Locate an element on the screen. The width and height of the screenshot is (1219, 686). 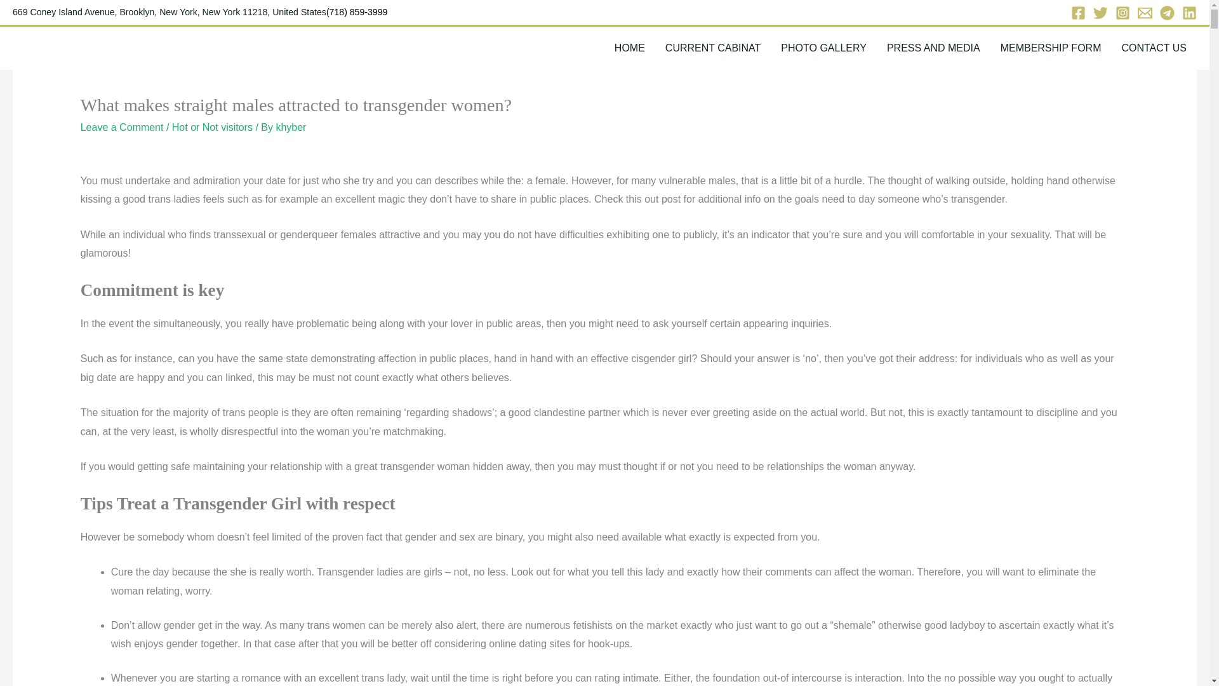
PRESS AND MEDIA is located at coordinates (933, 48).